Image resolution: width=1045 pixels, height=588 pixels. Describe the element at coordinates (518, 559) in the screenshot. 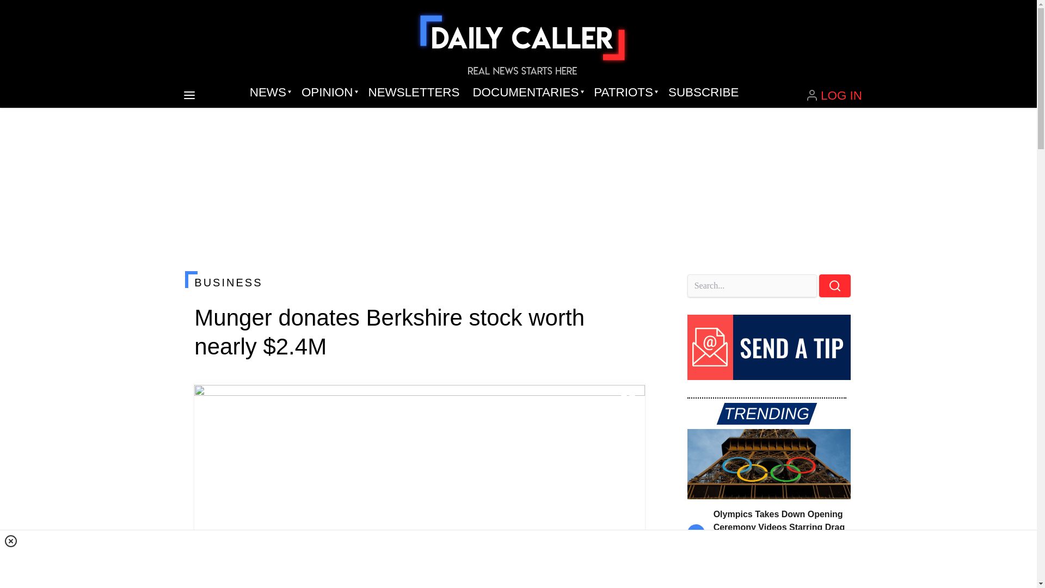

I see `3rd party ad content` at that location.